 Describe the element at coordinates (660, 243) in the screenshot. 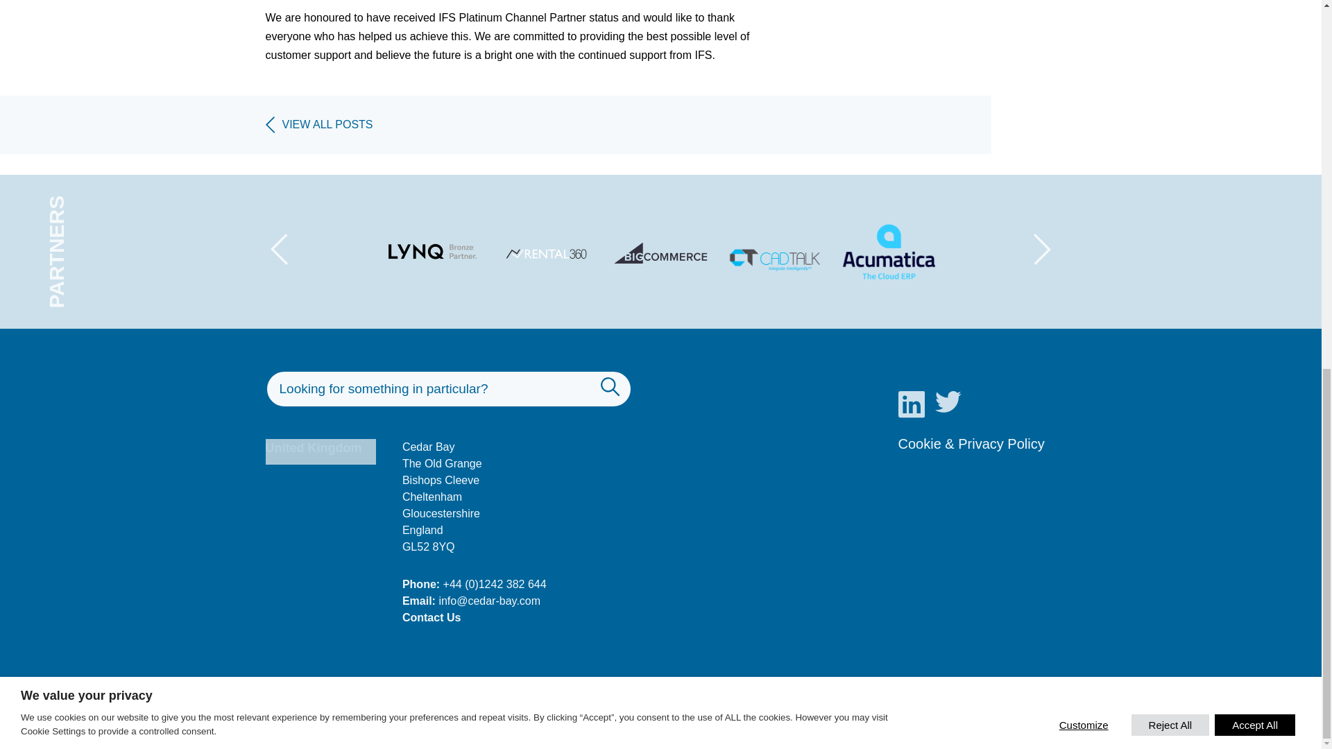

I see `Big Commerce Logo` at that location.